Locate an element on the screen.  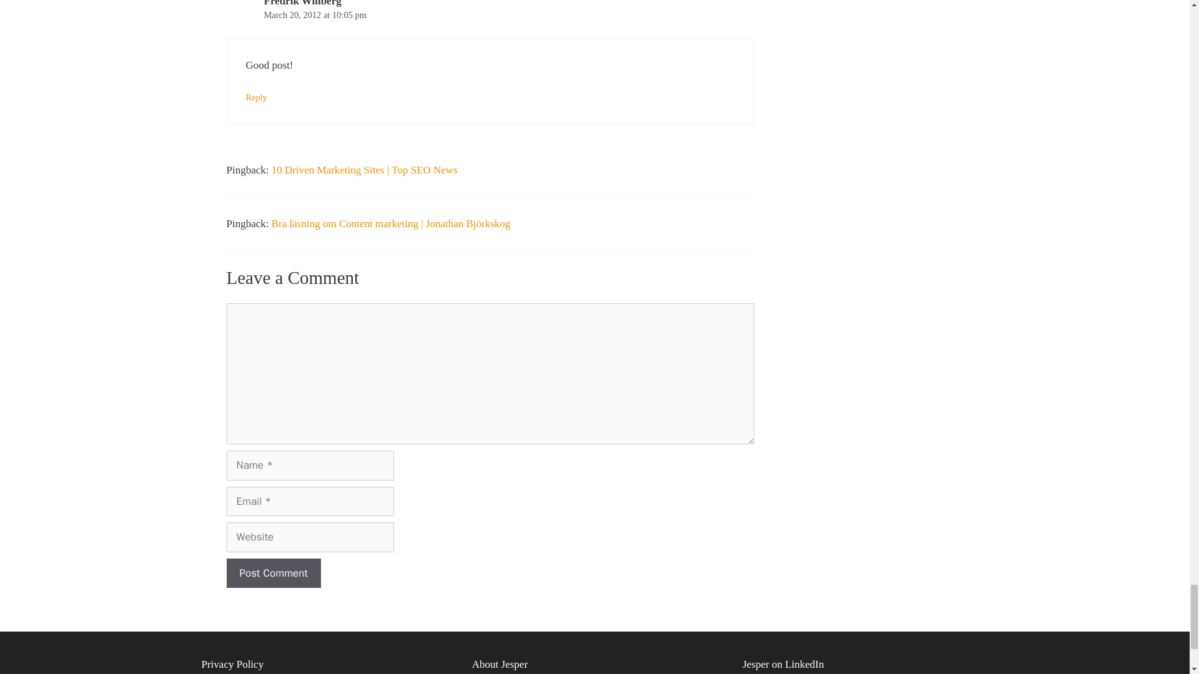
March 20, 2012 at 10:05 pm is located at coordinates (315, 15).